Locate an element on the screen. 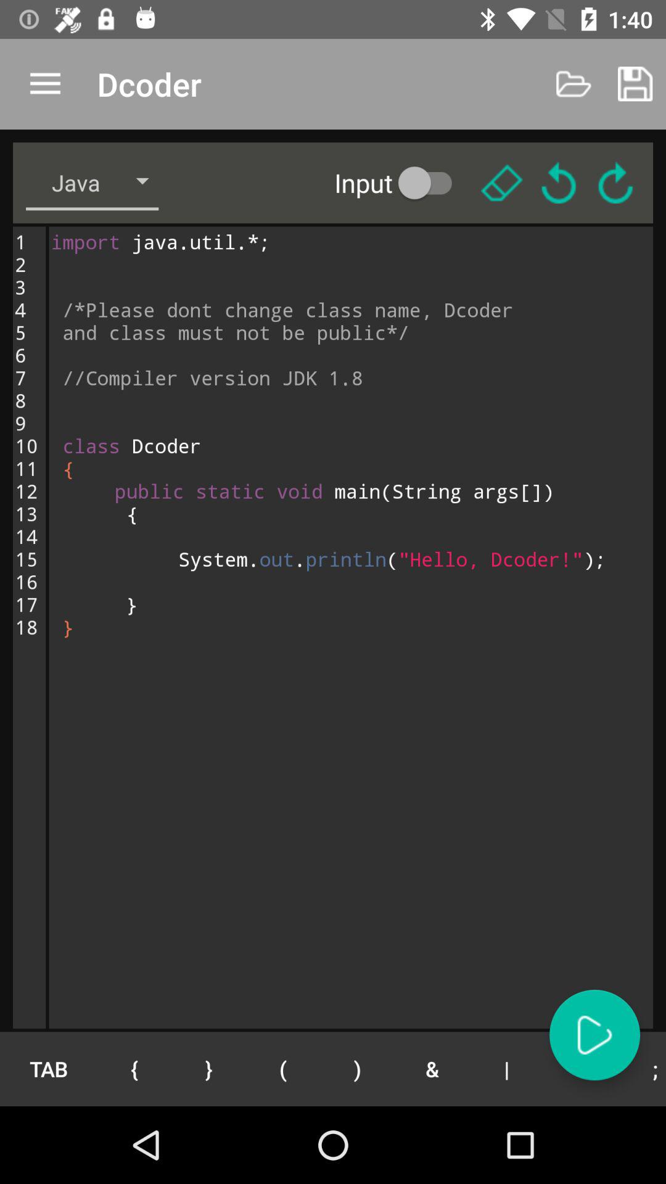 The height and width of the screenshot is (1184, 666). click there is located at coordinates (502, 183).